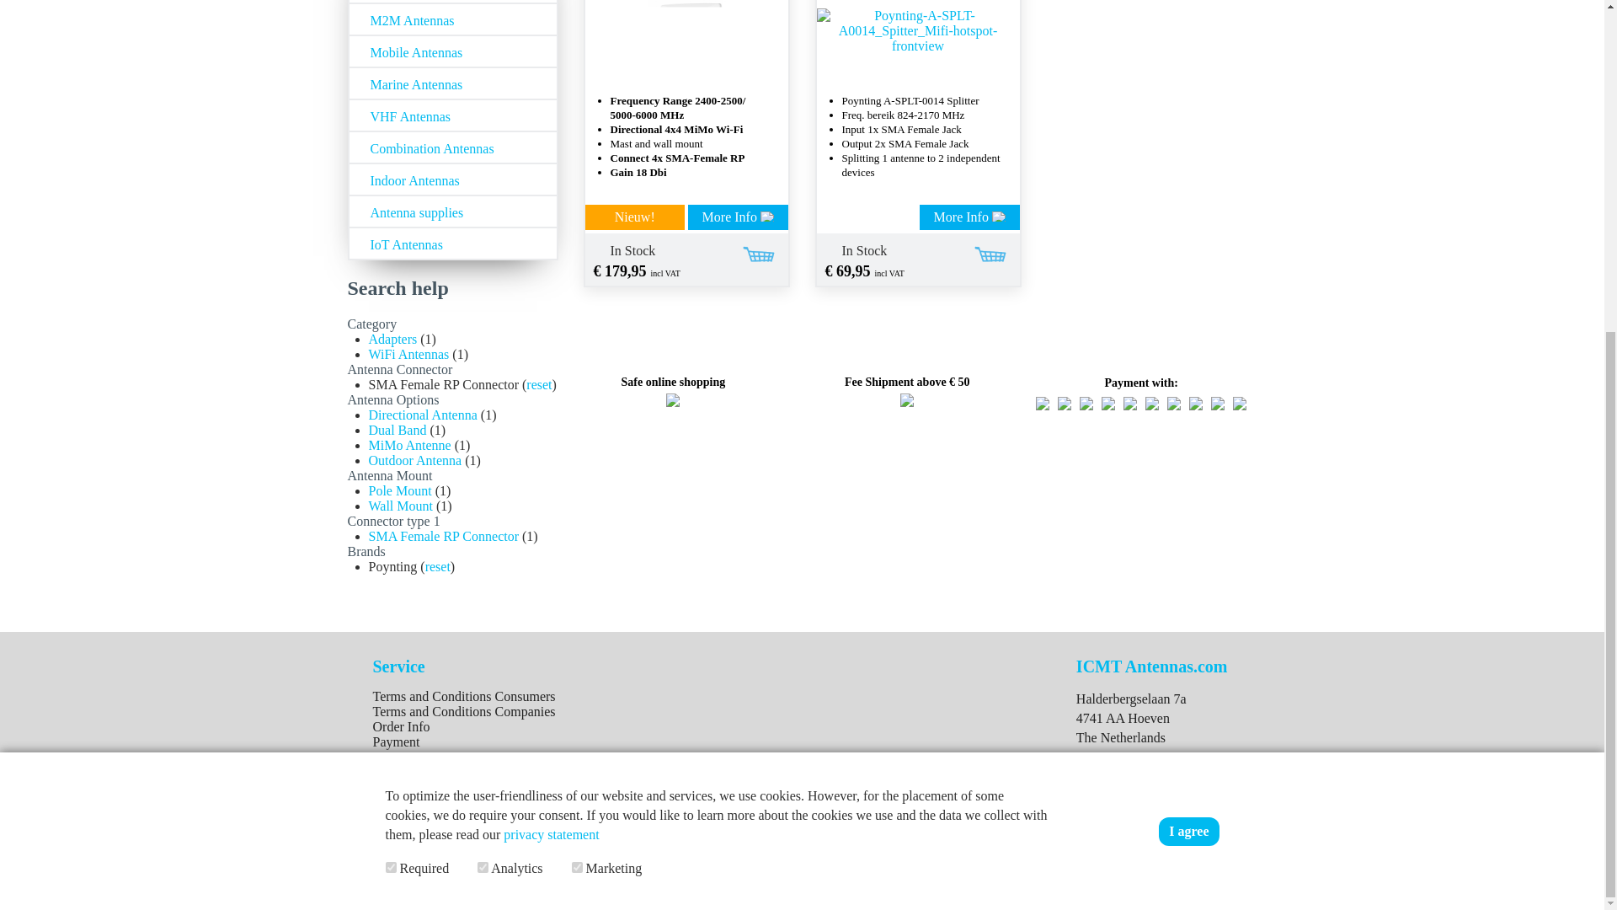 Image resolution: width=1617 pixels, height=910 pixels. I want to click on Combination Antennas, so click(452, 147).